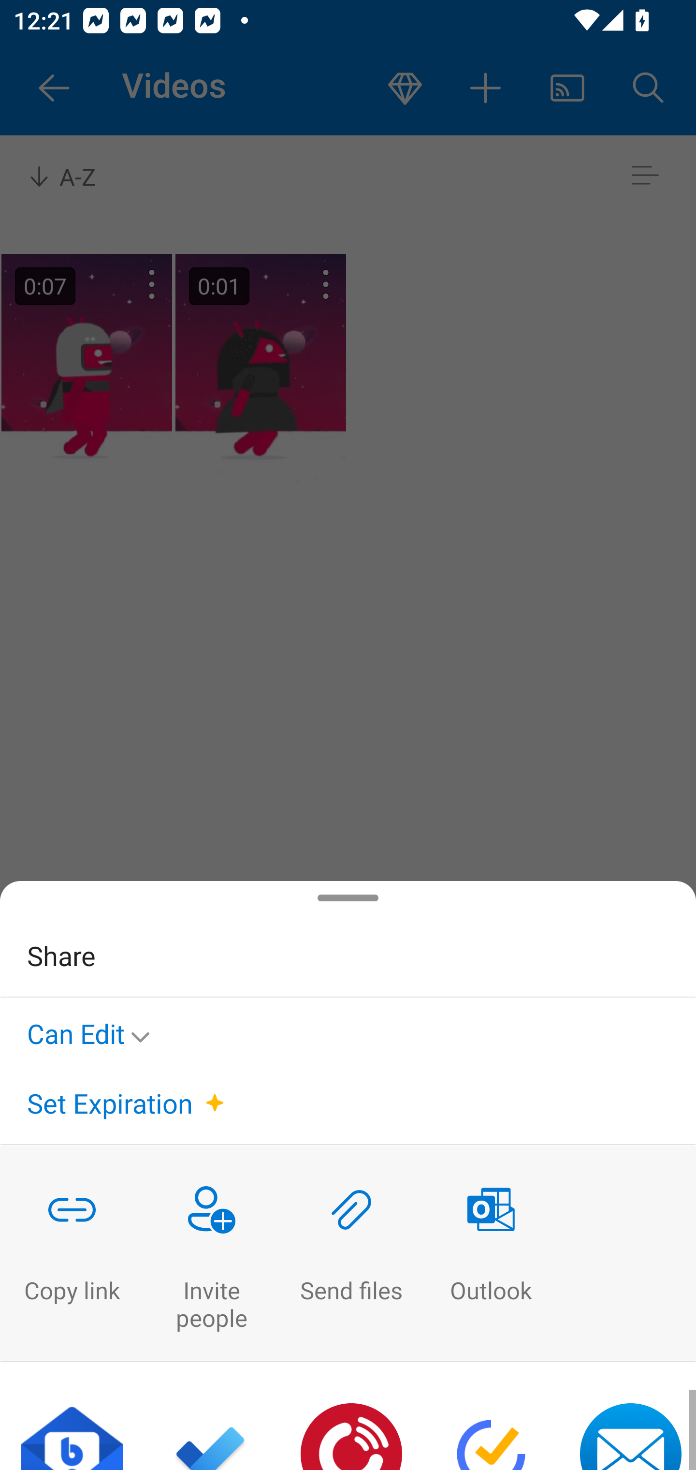  What do you see at coordinates (491, 1253) in the screenshot?
I see `Outlook` at bounding box center [491, 1253].